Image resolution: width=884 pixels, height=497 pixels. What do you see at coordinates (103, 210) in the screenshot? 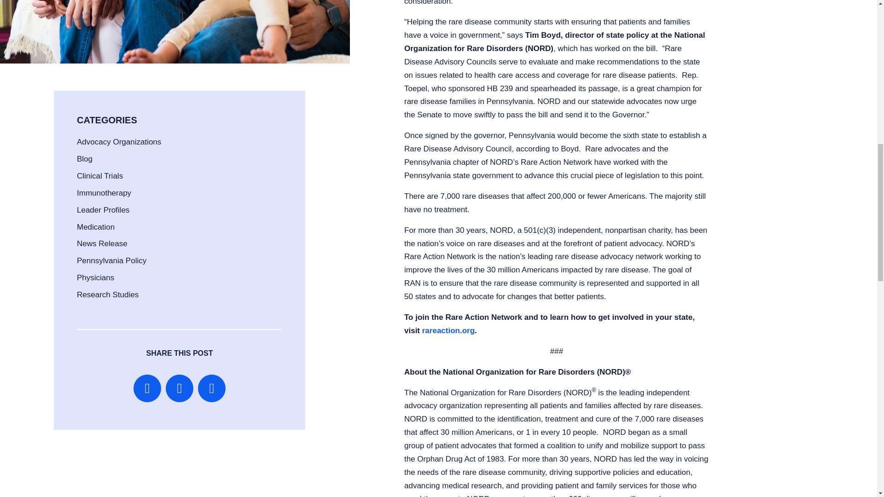
I see `Leader Profiles` at bounding box center [103, 210].